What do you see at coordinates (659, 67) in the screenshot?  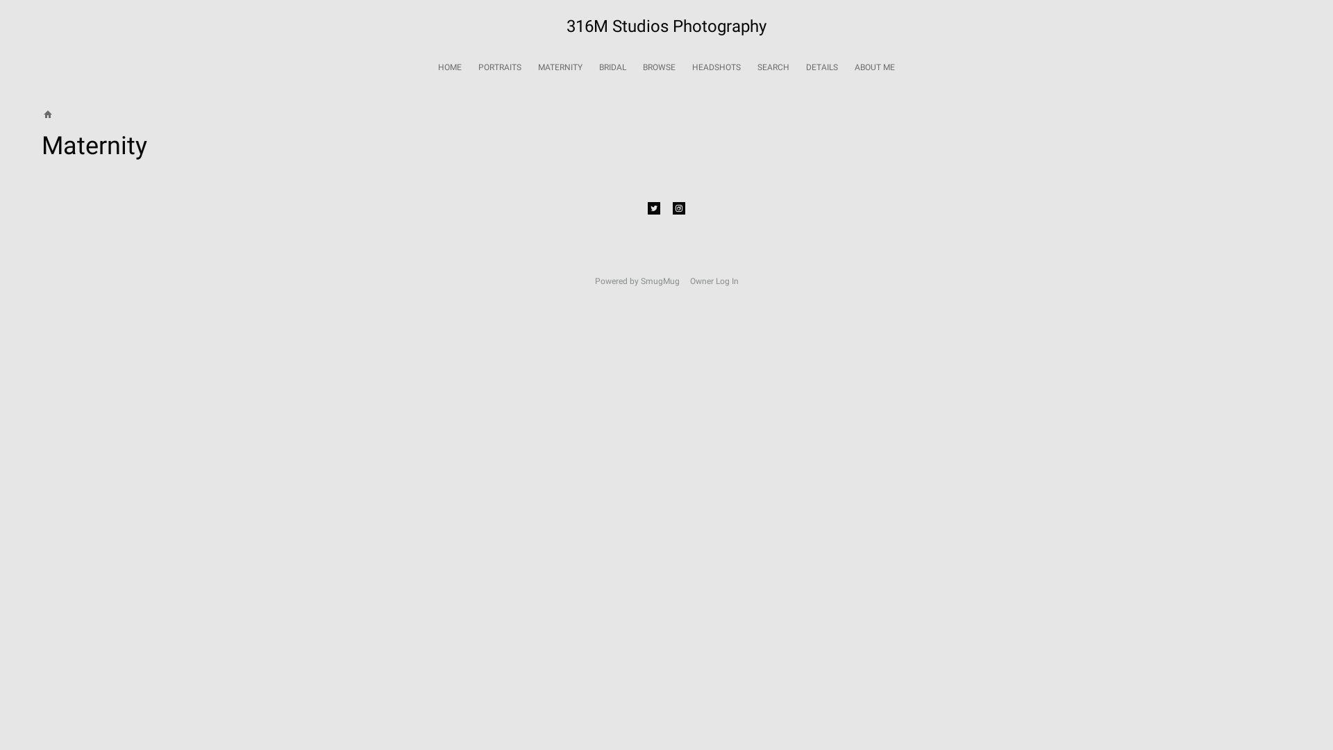 I see `BROWSE` at bounding box center [659, 67].